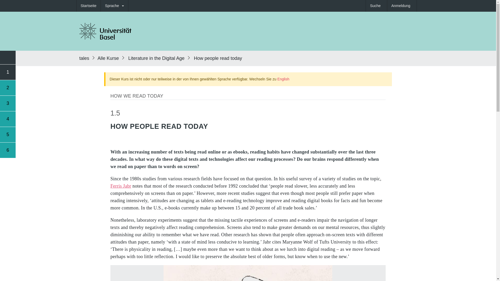  What do you see at coordinates (89, 6) in the screenshot?
I see `Startseite` at bounding box center [89, 6].